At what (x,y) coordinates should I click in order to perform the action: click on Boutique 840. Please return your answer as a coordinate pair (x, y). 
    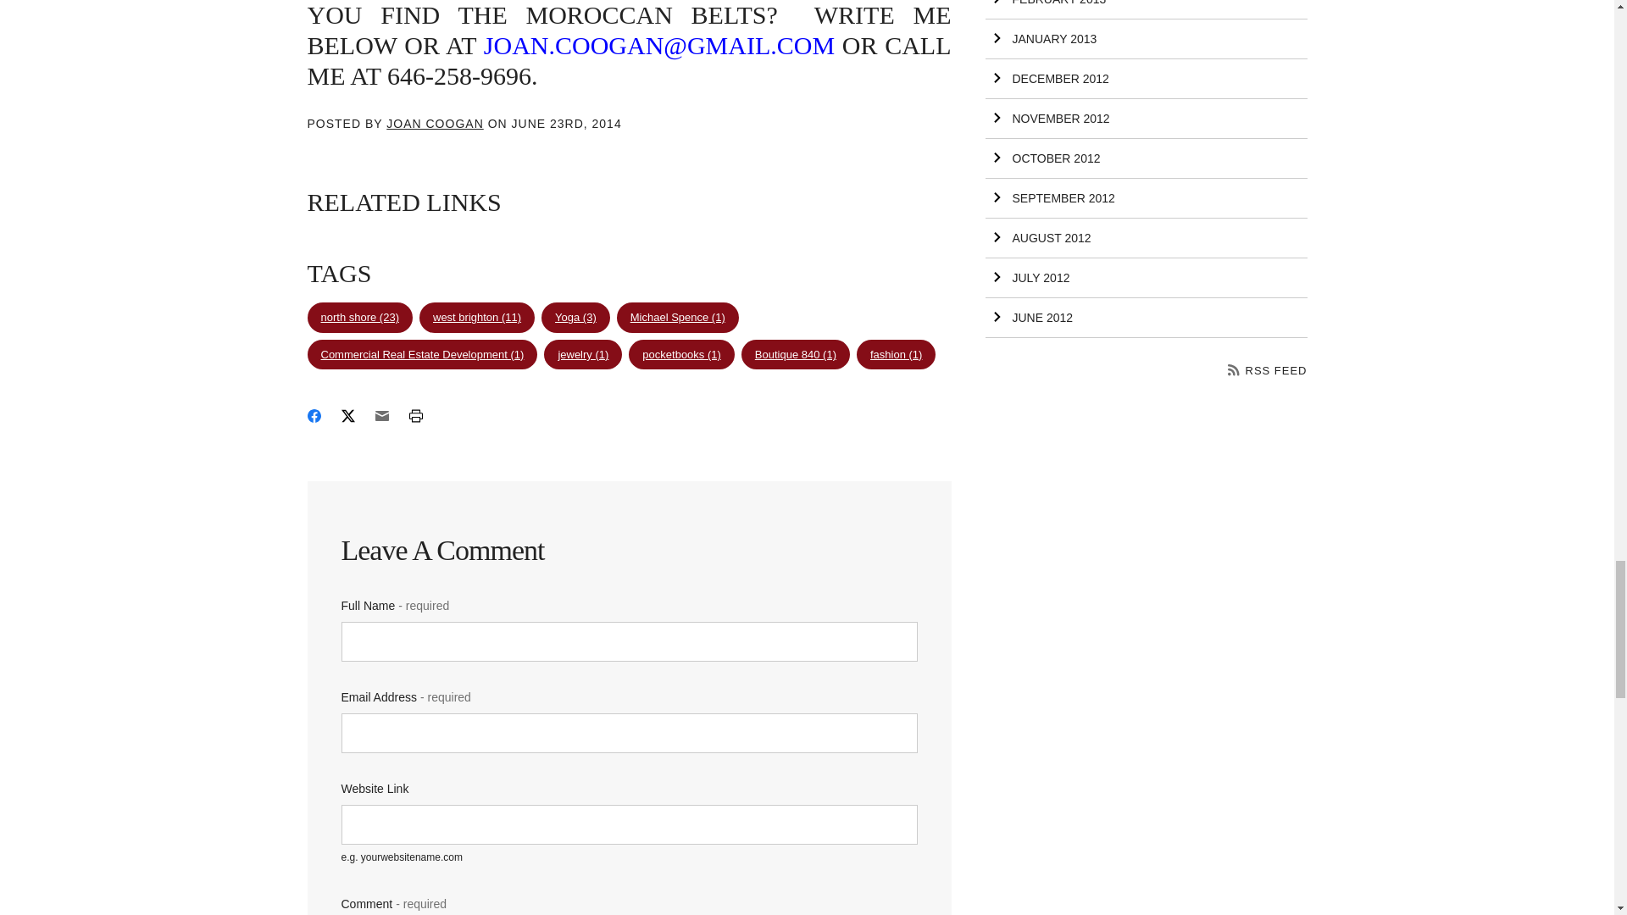
    Looking at the image, I should click on (795, 354).